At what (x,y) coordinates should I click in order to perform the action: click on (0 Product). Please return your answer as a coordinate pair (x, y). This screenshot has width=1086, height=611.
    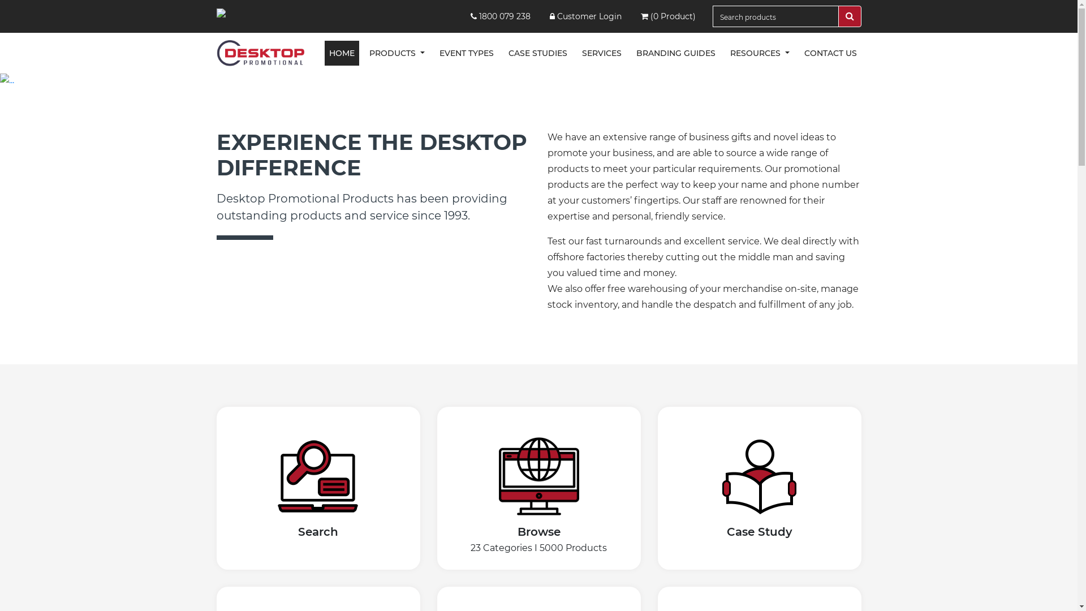
    Looking at the image, I should click on (669, 16).